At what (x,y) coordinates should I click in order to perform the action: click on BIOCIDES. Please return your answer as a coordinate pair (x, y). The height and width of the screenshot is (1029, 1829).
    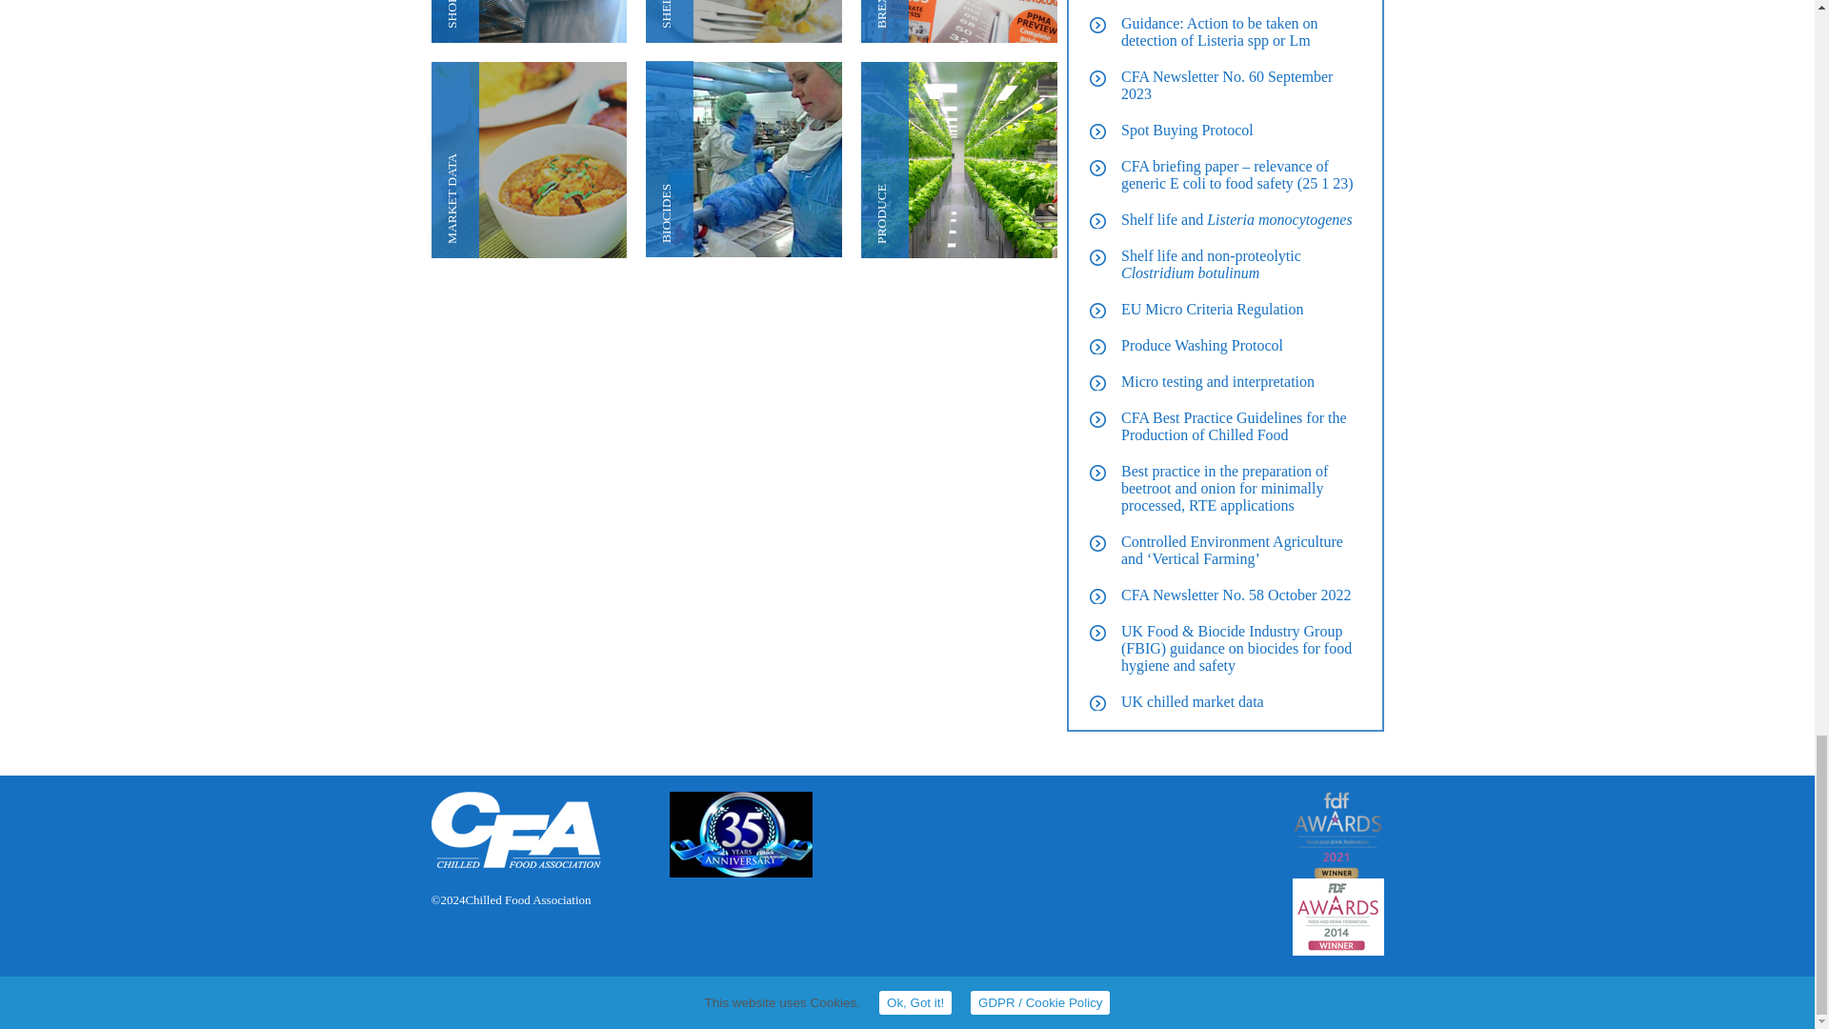
    Looking at the image, I should click on (743, 160).